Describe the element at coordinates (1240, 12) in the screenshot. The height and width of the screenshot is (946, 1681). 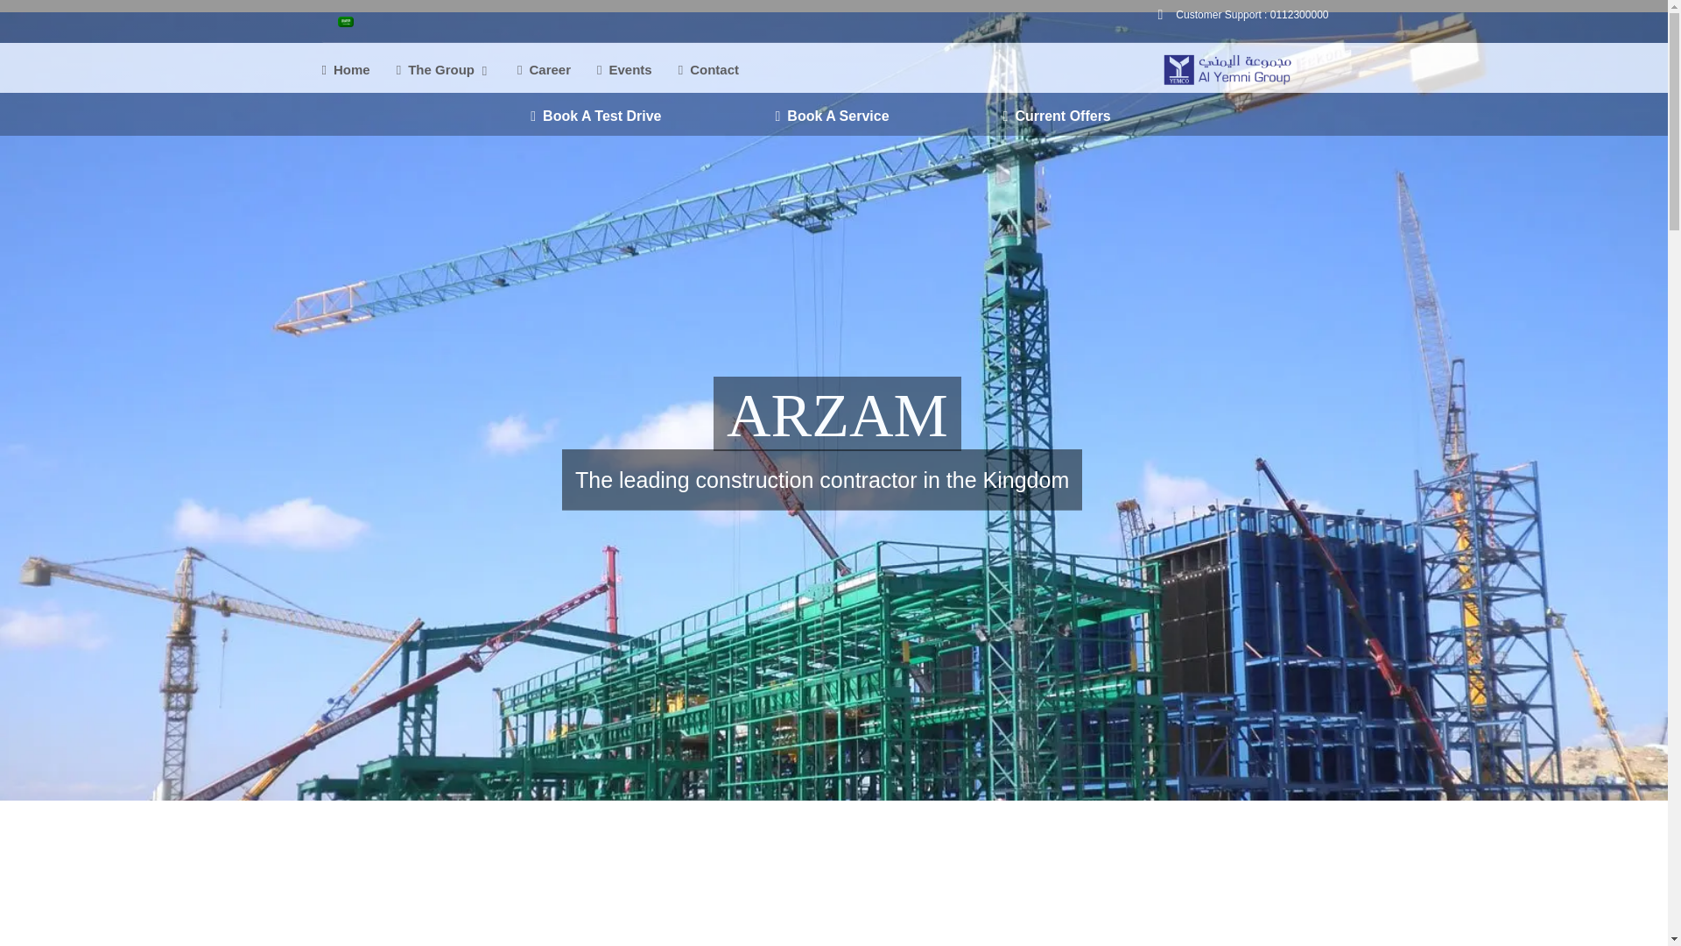
I see `Customer Support : 0112300000` at that location.